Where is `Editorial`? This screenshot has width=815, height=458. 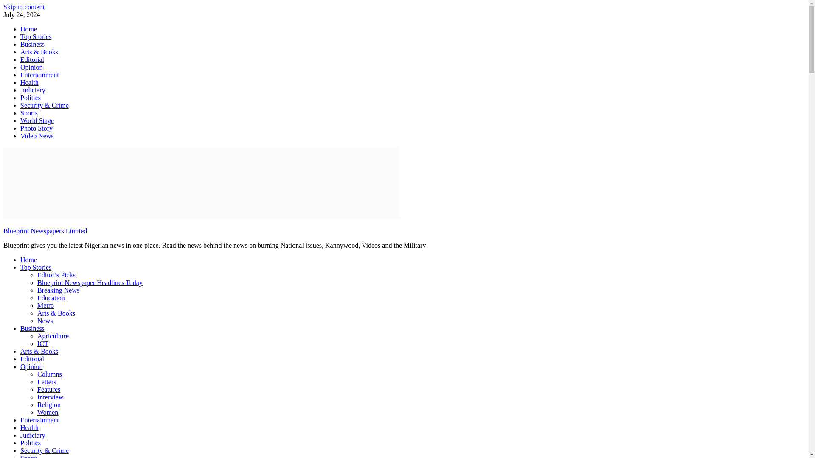 Editorial is located at coordinates (32, 359).